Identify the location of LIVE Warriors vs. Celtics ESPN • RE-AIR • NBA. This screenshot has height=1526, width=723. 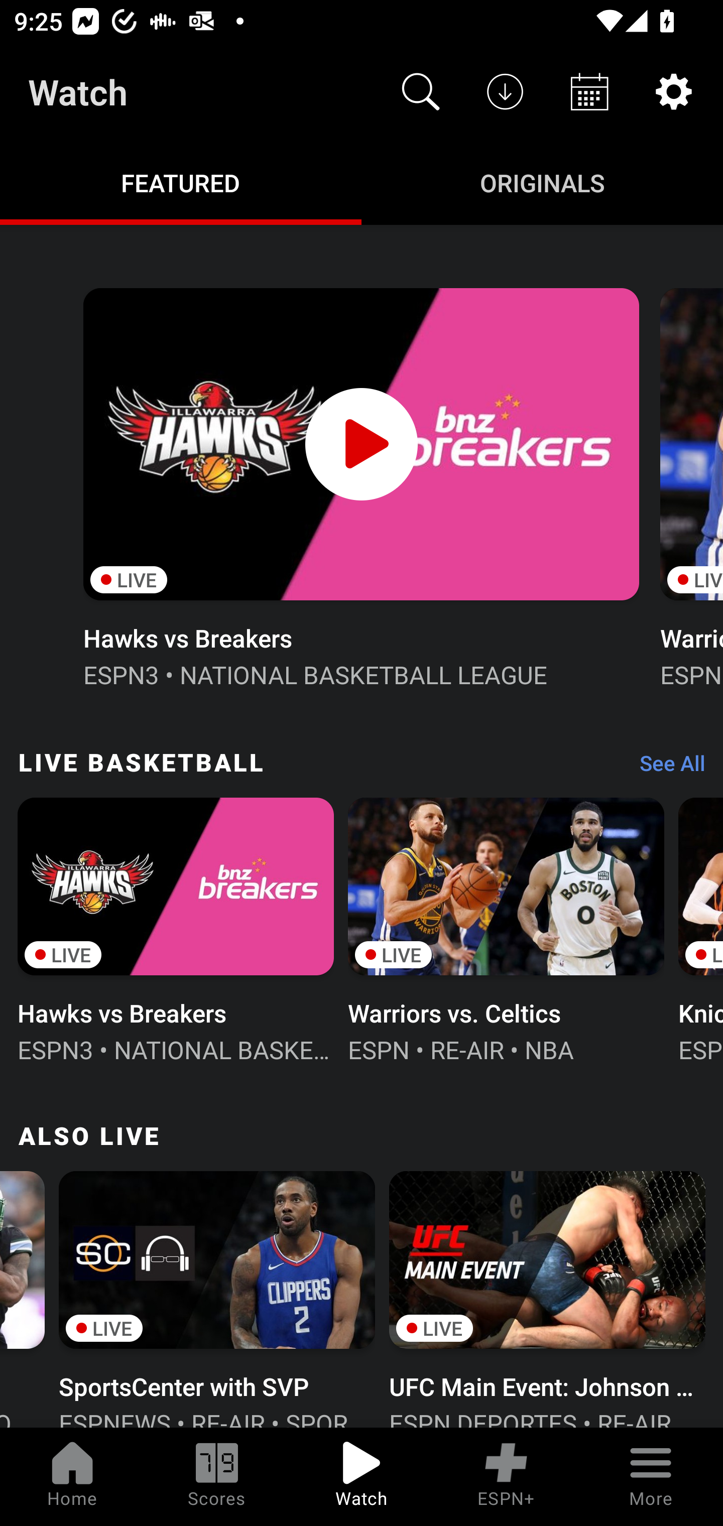
(506, 928).